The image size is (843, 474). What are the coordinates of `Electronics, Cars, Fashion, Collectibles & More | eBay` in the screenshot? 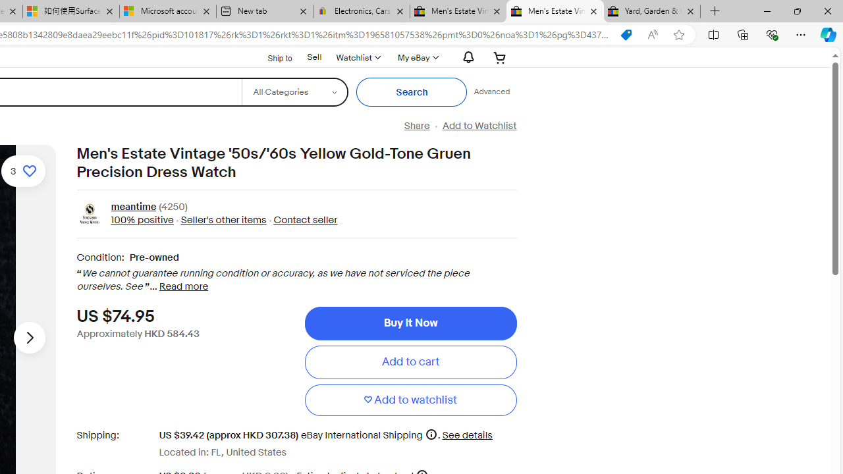 It's located at (362, 12).